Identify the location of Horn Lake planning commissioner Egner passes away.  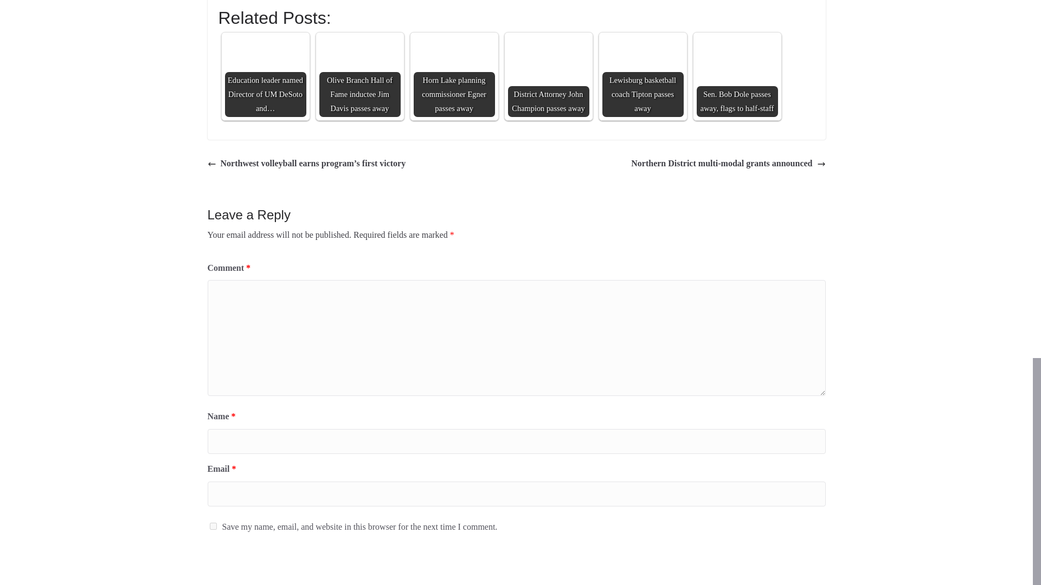
(454, 76).